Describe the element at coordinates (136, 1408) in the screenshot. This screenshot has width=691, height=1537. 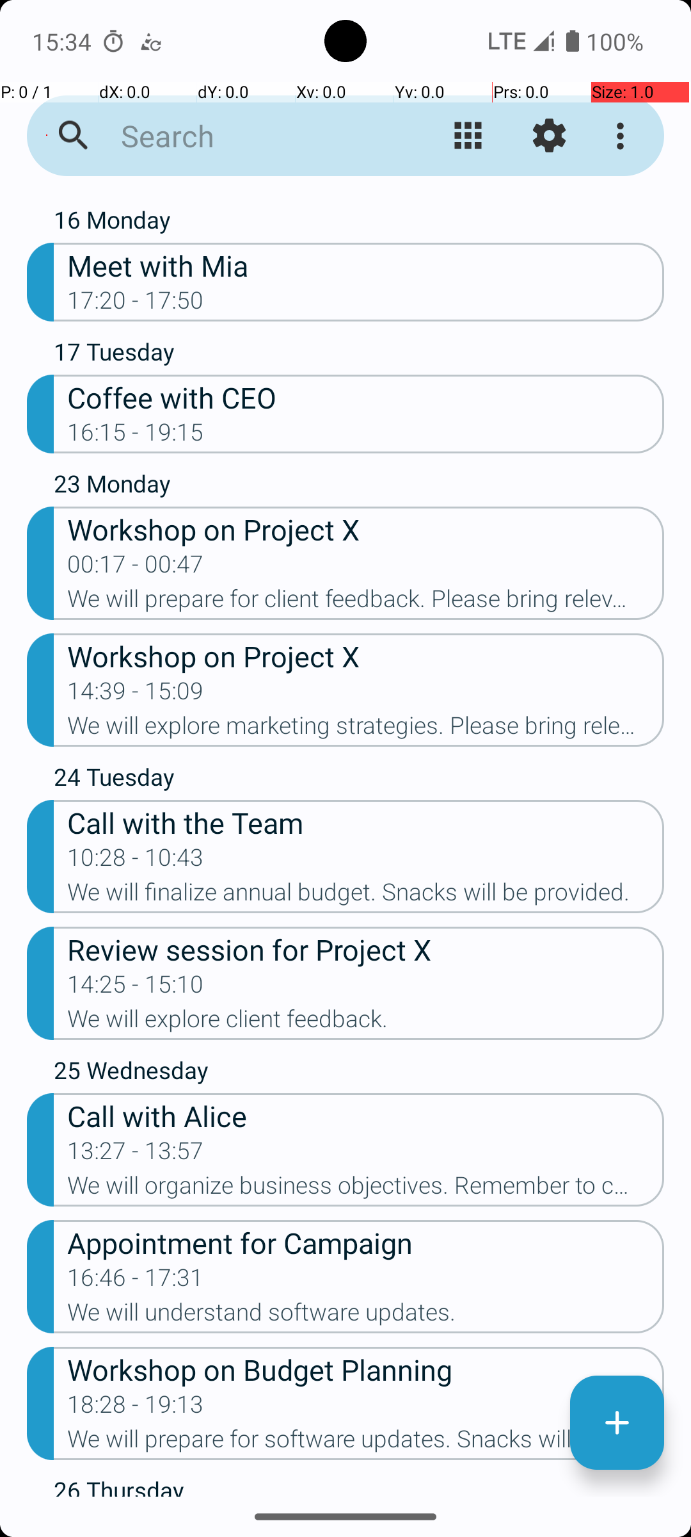
I see `18:28 - 19:13` at that location.